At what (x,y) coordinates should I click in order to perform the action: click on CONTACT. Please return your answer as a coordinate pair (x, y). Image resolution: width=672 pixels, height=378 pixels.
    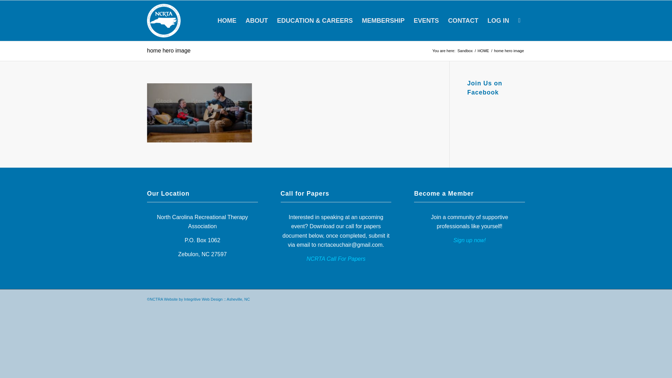
    Looking at the image, I should click on (463, 20).